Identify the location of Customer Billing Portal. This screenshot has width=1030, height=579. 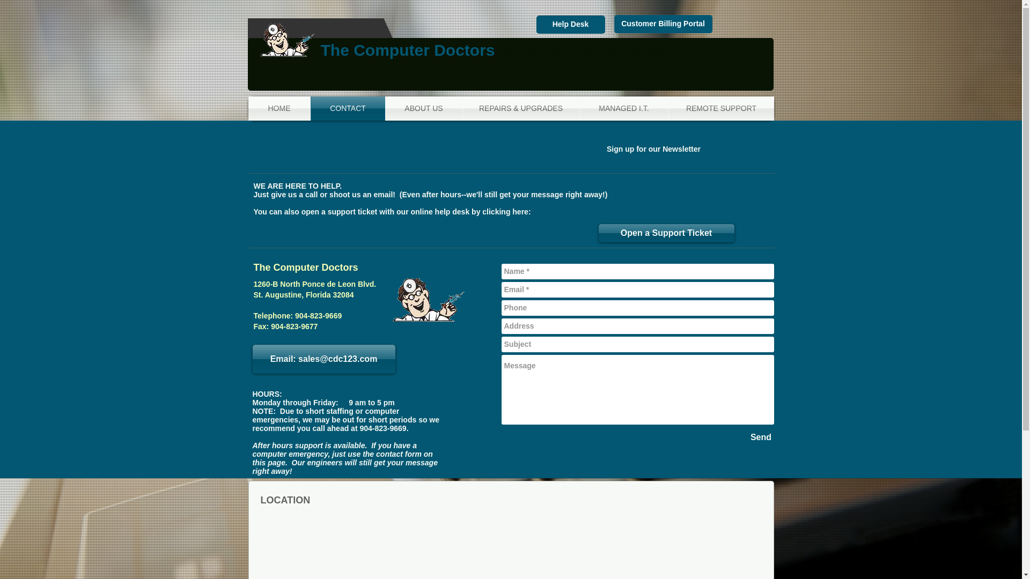
(663, 24).